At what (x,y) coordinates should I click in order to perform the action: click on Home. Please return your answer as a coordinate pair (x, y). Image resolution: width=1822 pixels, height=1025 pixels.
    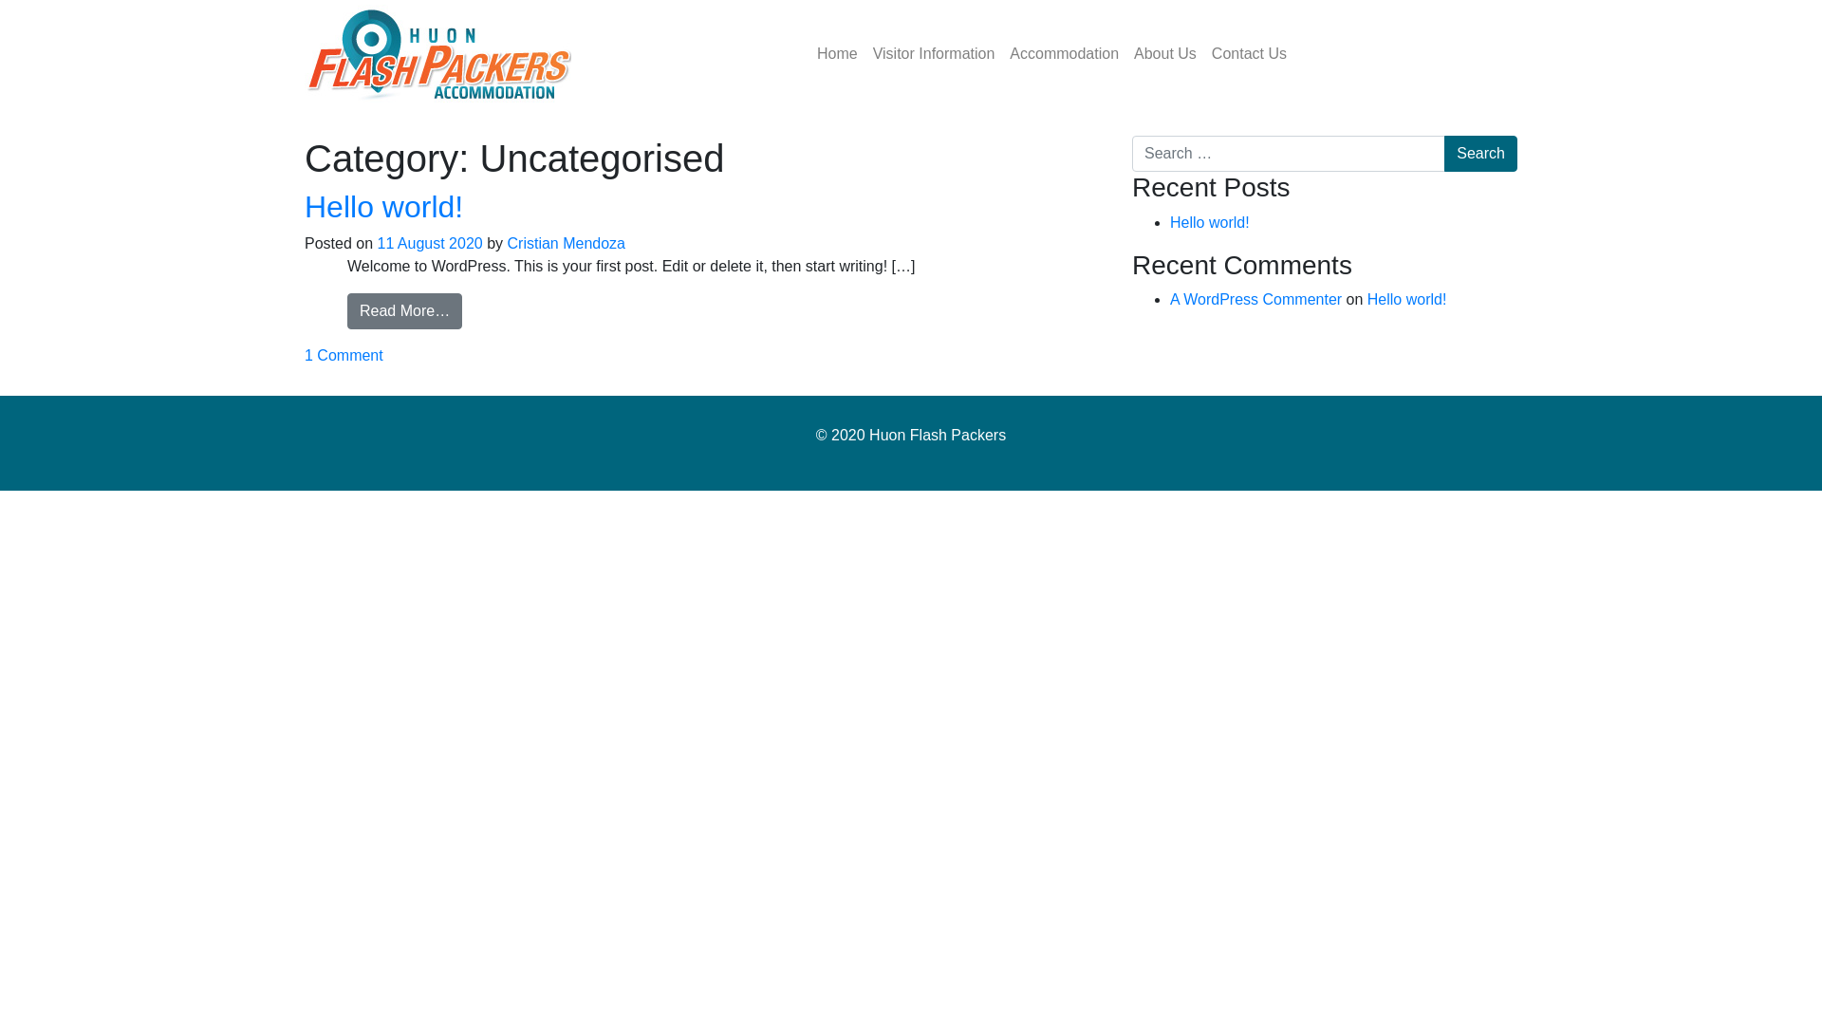
    Looking at the image, I should click on (837, 53).